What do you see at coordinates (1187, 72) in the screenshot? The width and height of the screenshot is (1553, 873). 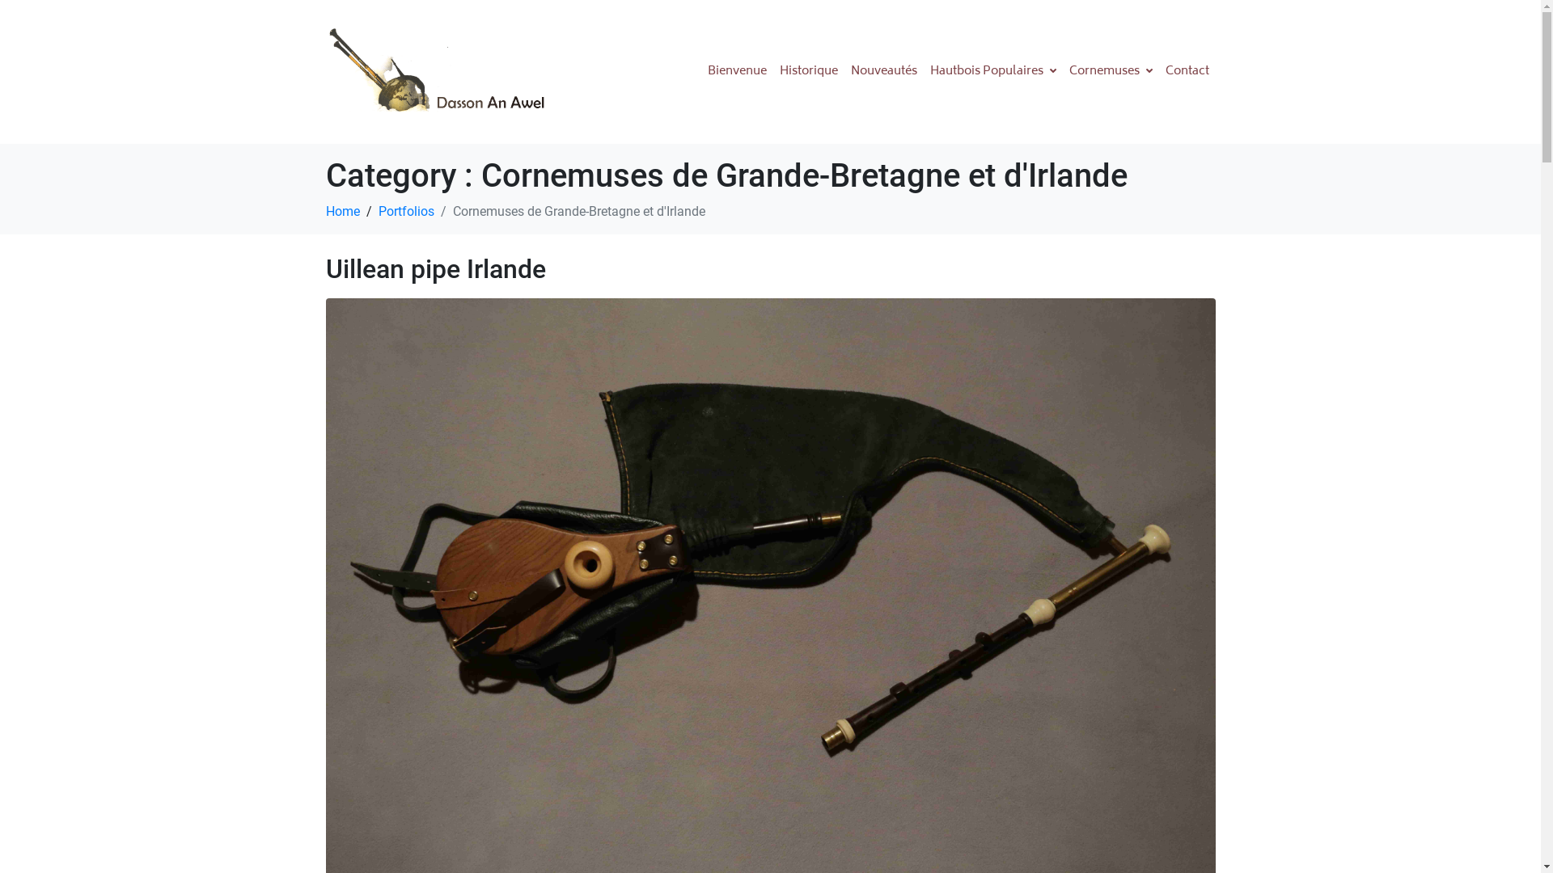 I see `Contact` at bounding box center [1187, 72].